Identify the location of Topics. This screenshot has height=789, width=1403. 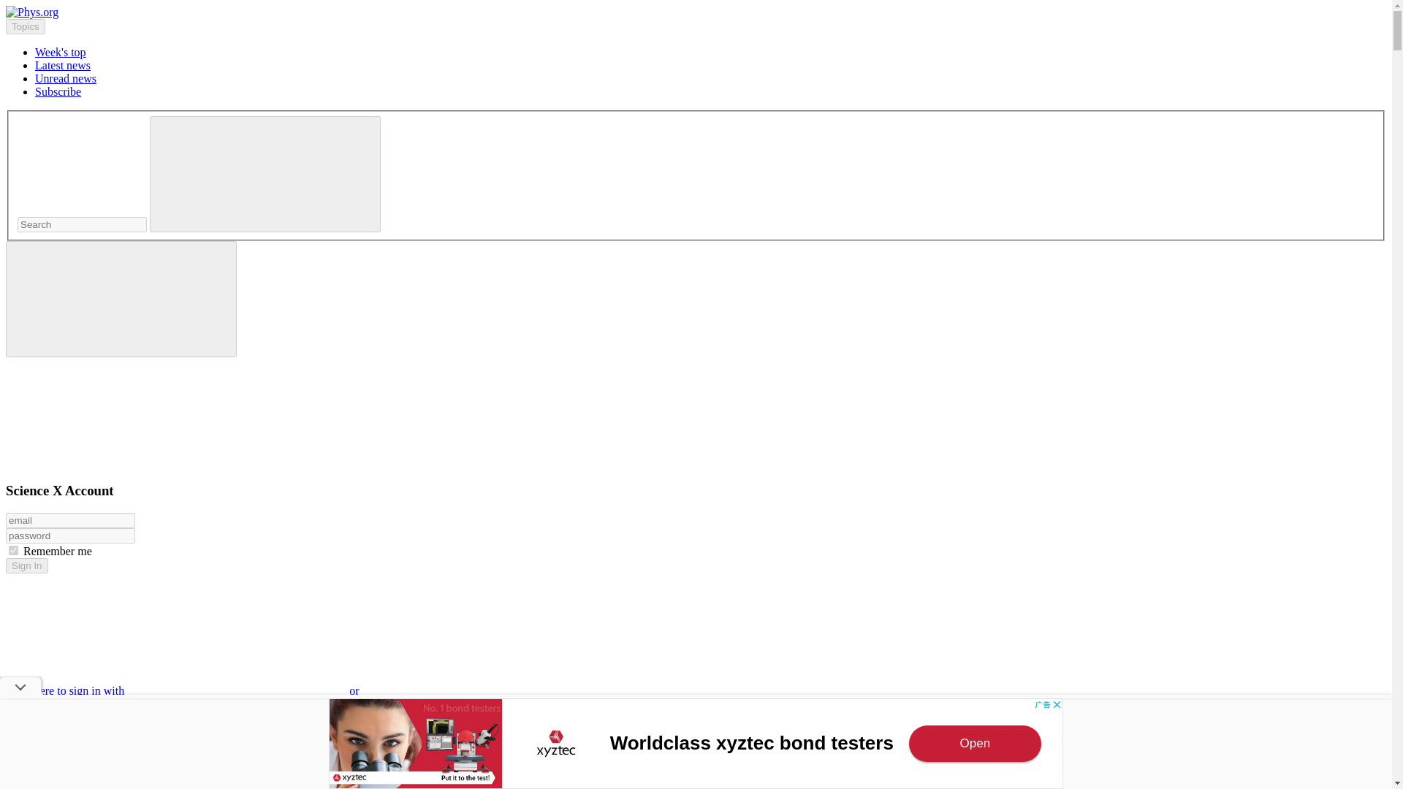
(25, 26).